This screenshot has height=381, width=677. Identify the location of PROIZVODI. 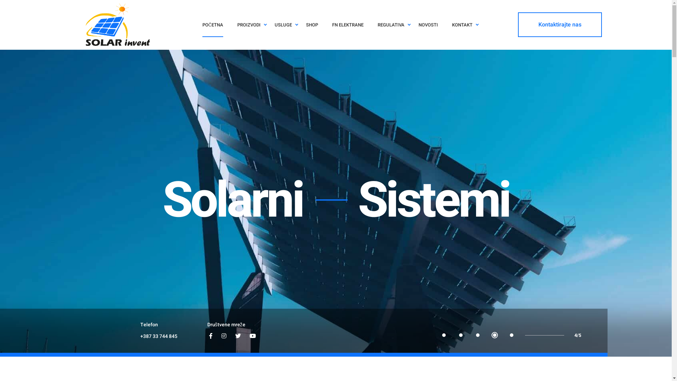
(249, 25).